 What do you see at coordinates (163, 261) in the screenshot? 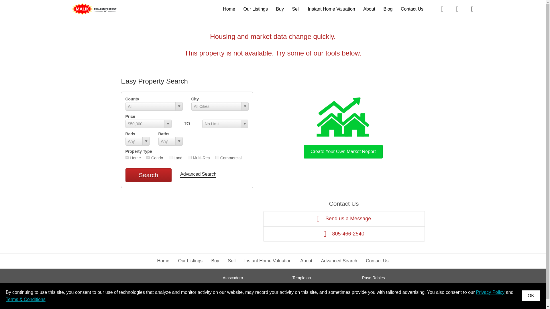
I see `Home` at bounding box center [163, 261].